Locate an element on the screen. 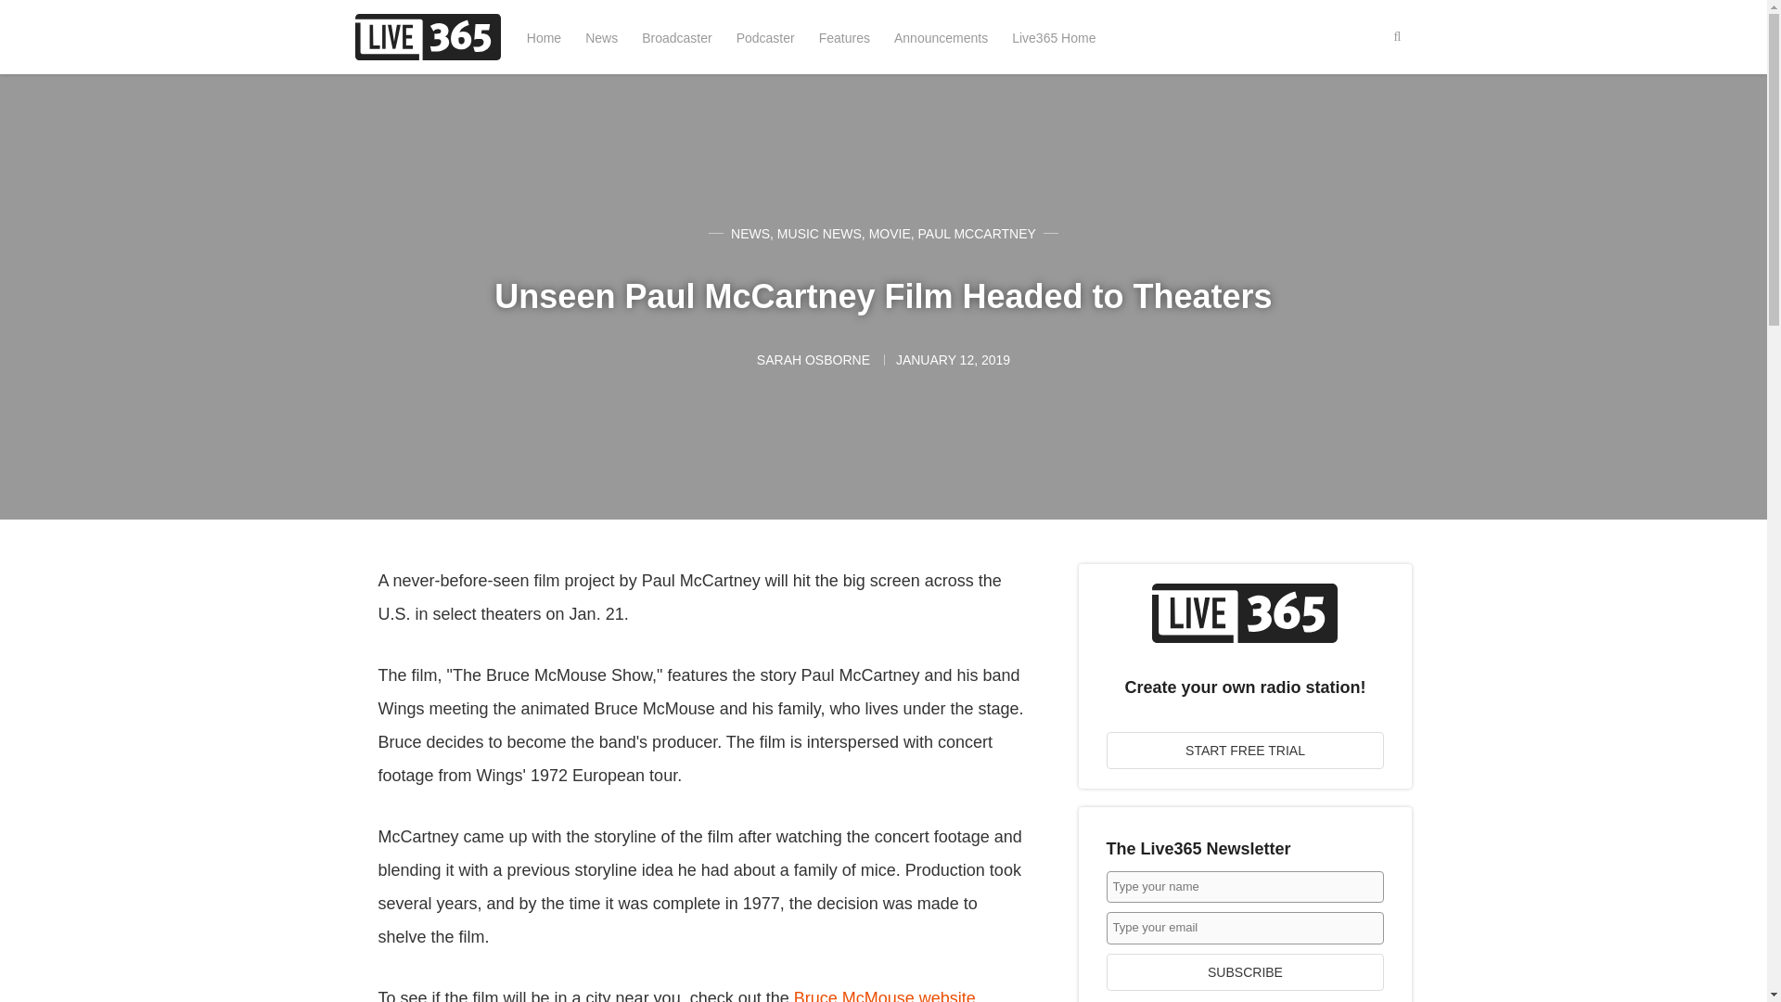 The image size is (1781, 1002). Home is located at coordinates (544, 37).